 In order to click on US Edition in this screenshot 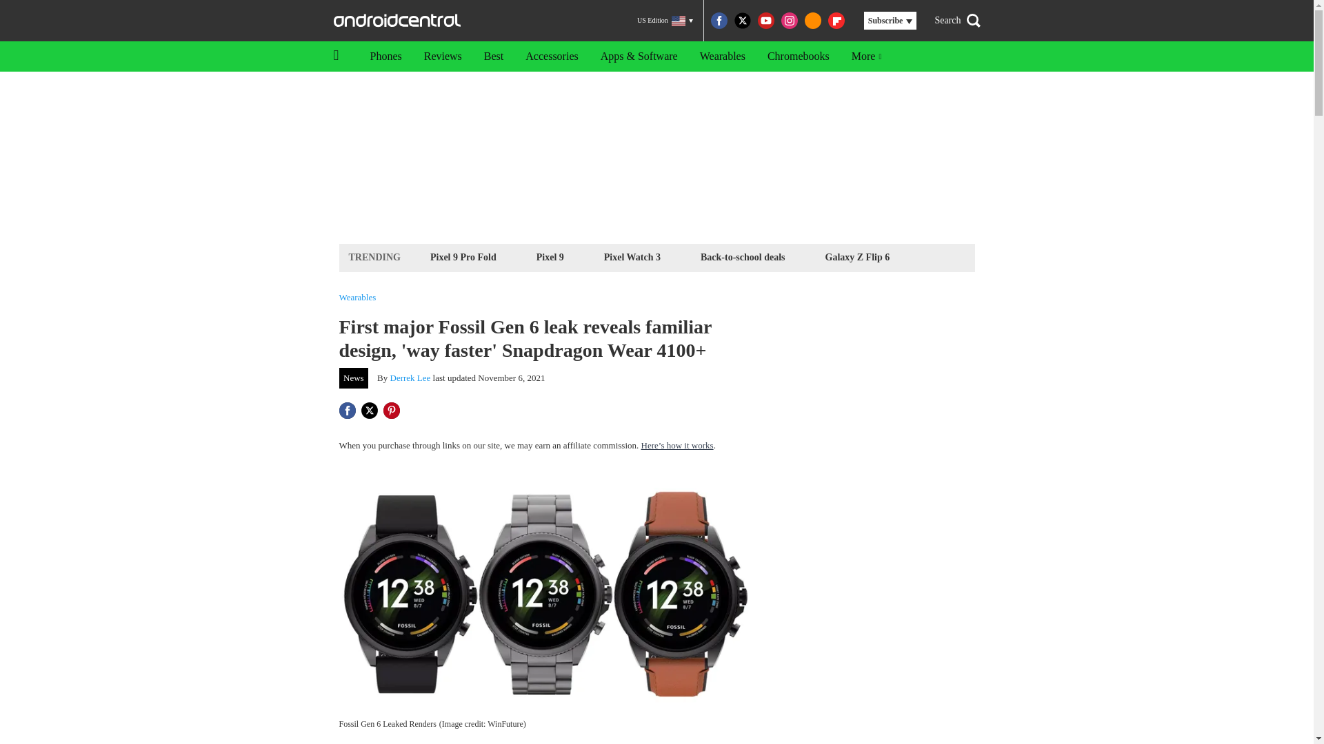, I will do `click(665, 21)`.